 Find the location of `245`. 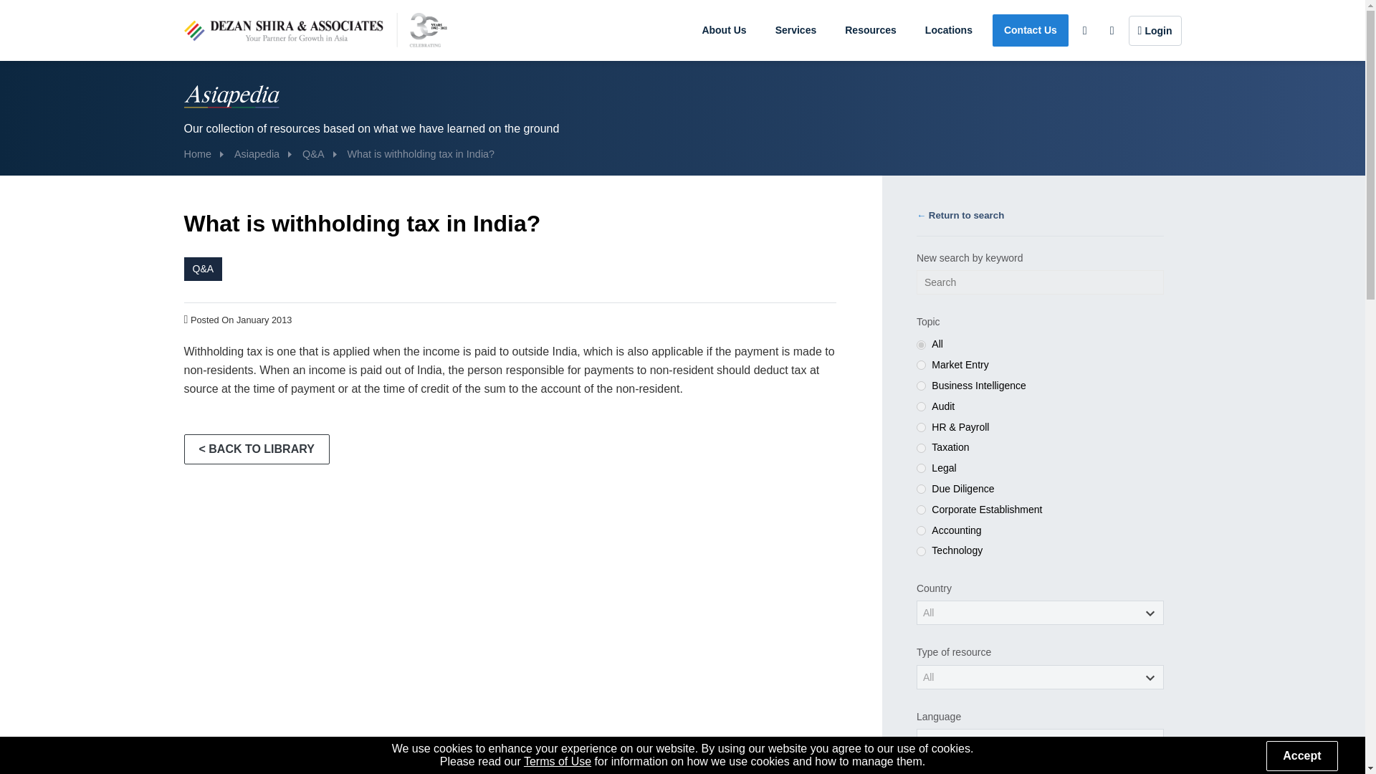

245 is located at coordinates (921, 447).